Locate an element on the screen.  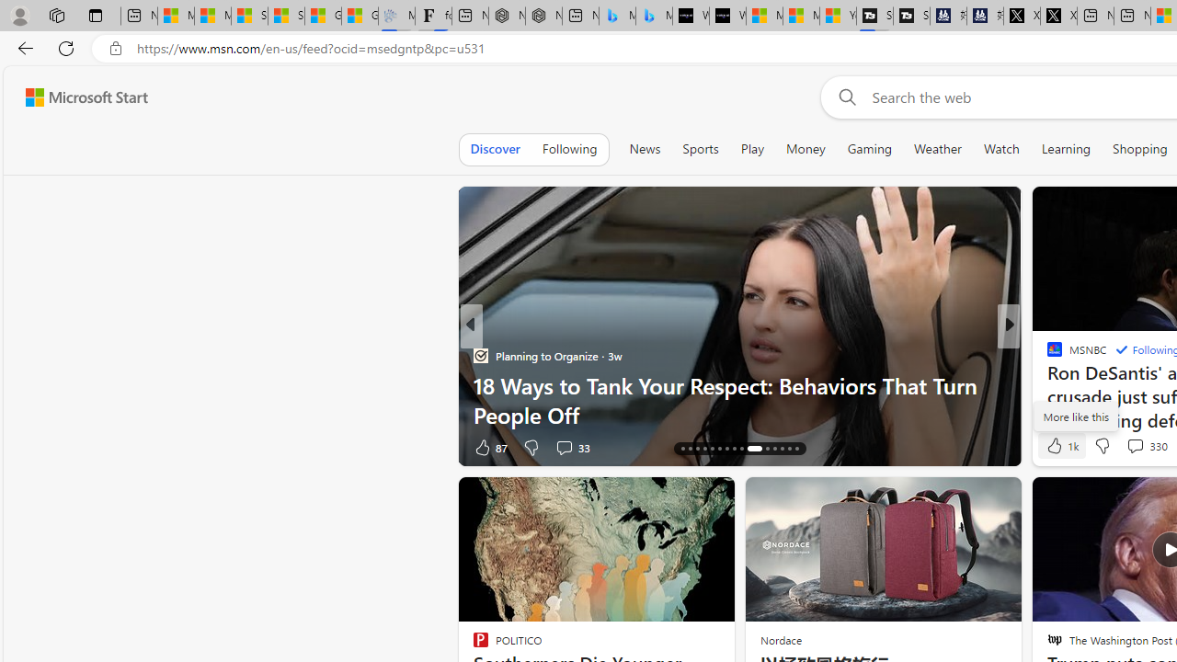
18 Ways to Tank Your Respect: Behaviors That Turn People Off is located at coordinates (739, 400).